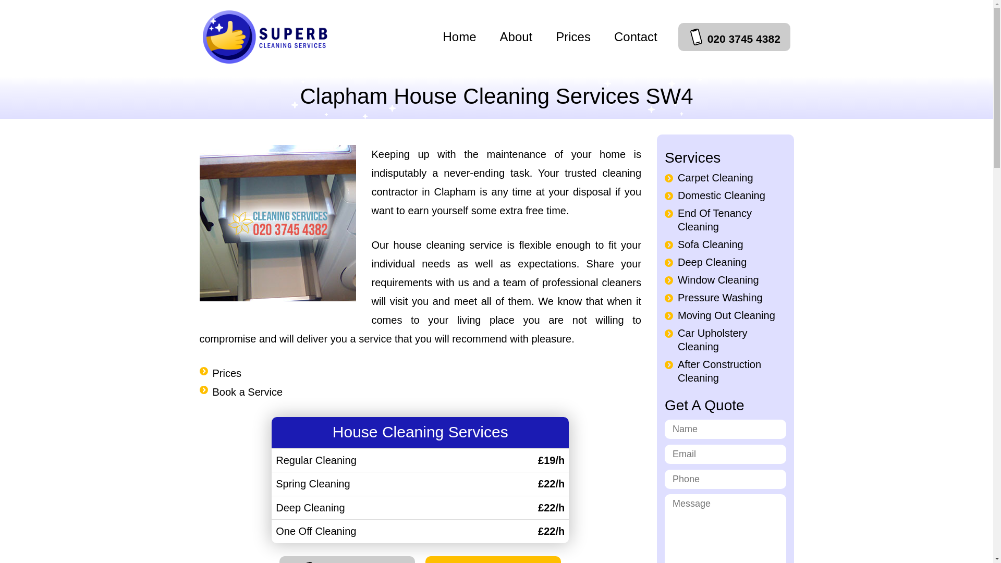 This screenshot has height=563, width=1001. I want to click on Carpet Cleaning, so click(715, 178).